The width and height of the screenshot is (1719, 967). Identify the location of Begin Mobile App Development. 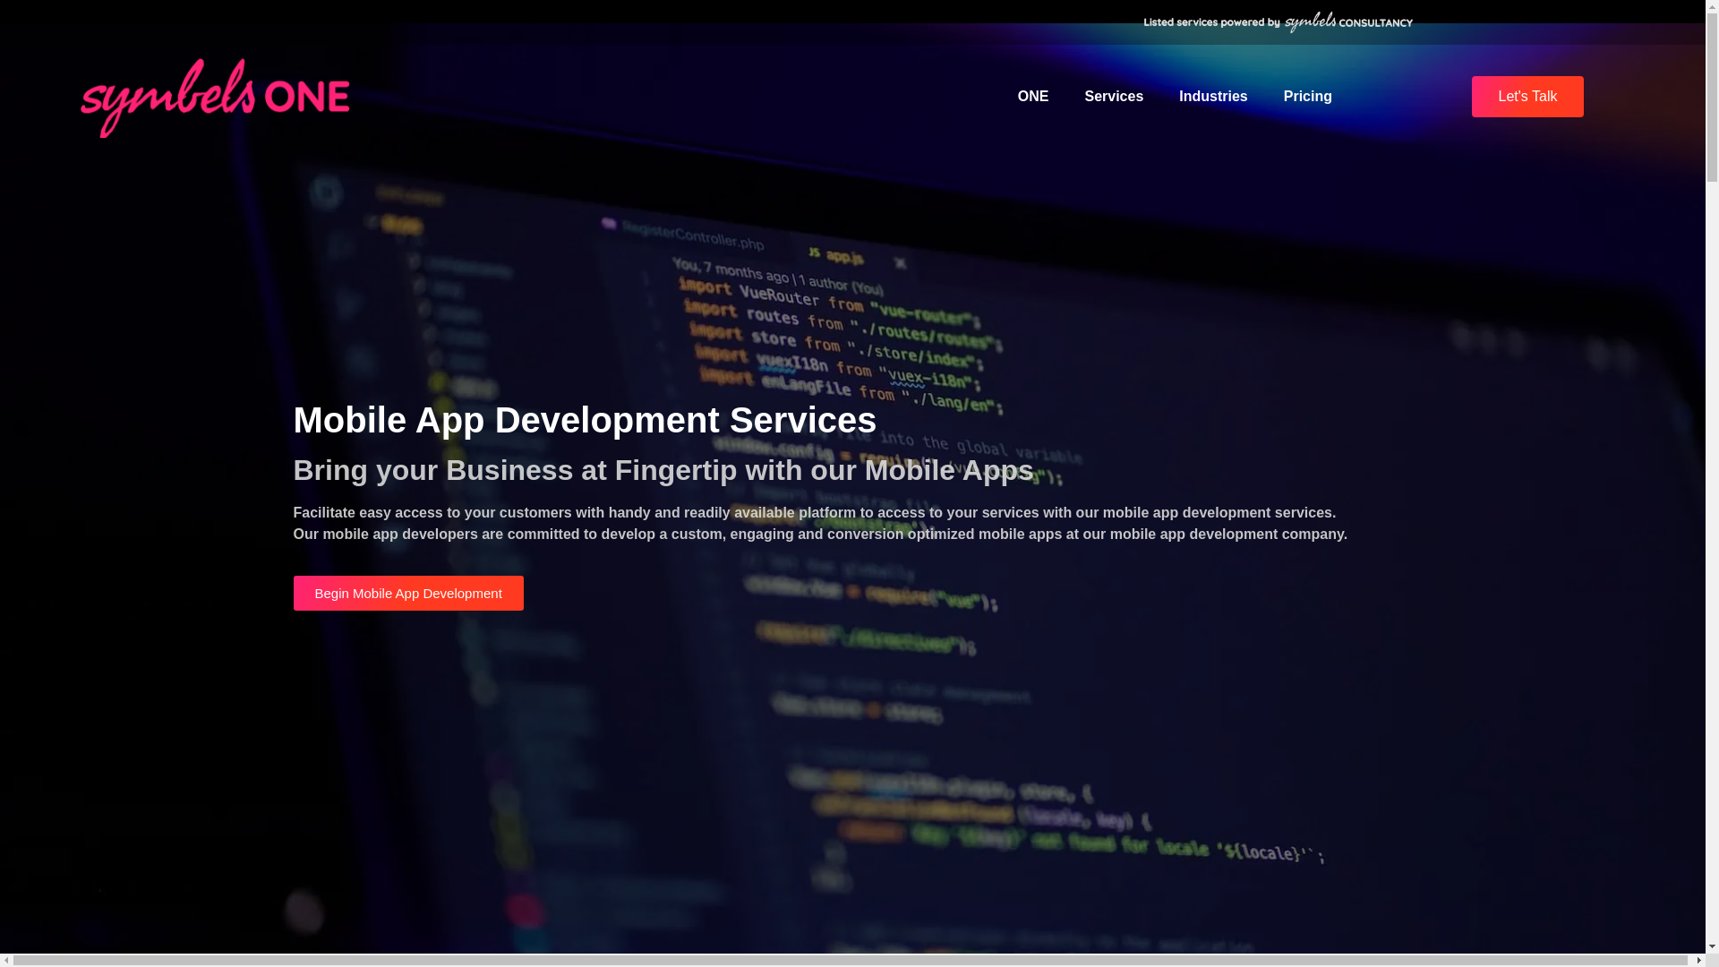
(408, 593).